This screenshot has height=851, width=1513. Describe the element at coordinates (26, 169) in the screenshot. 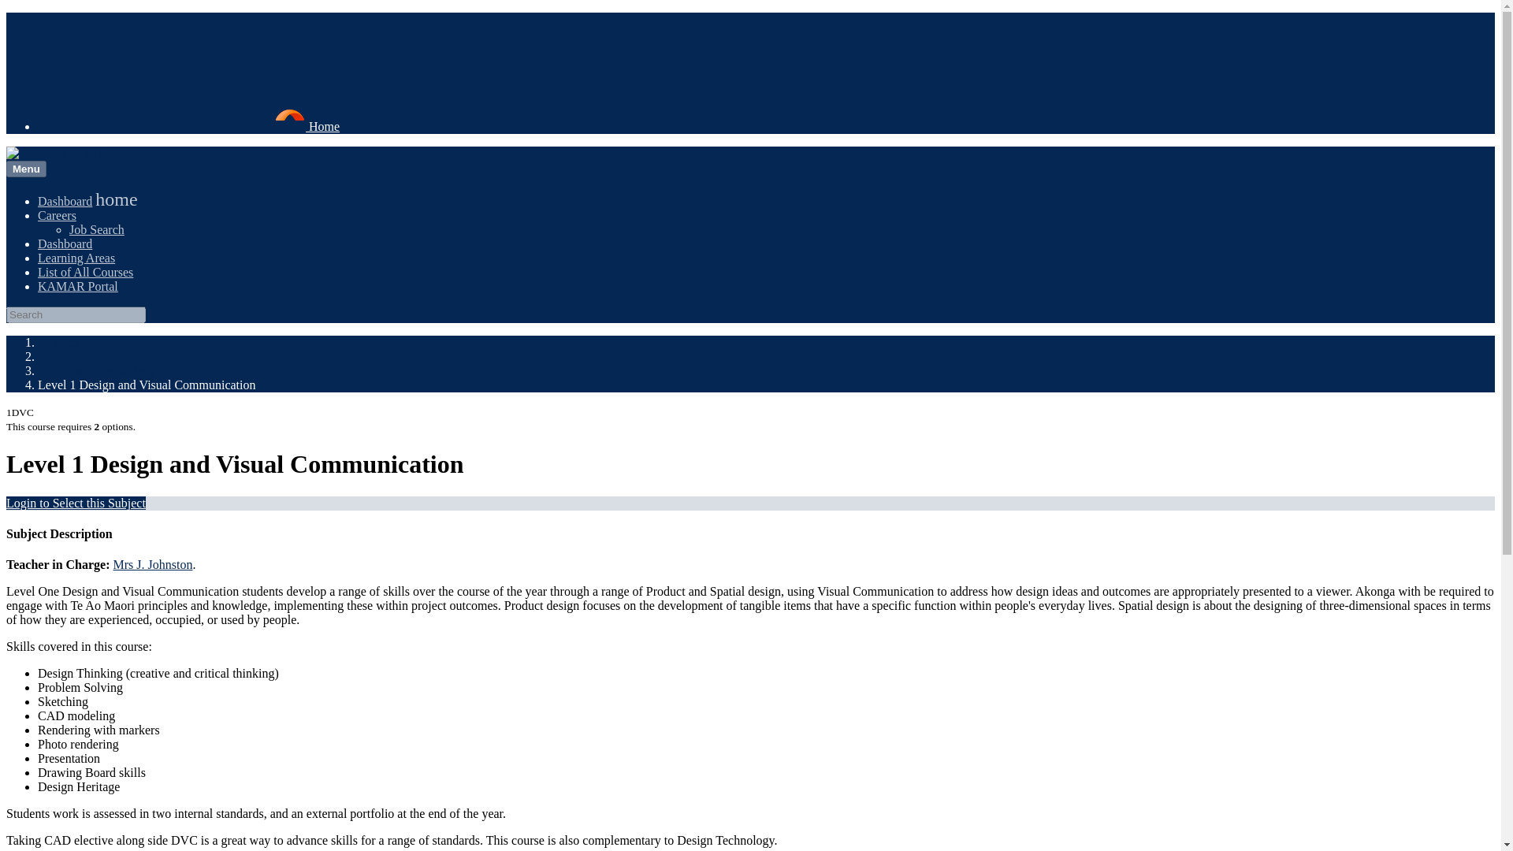

I see `Menu` at that location.